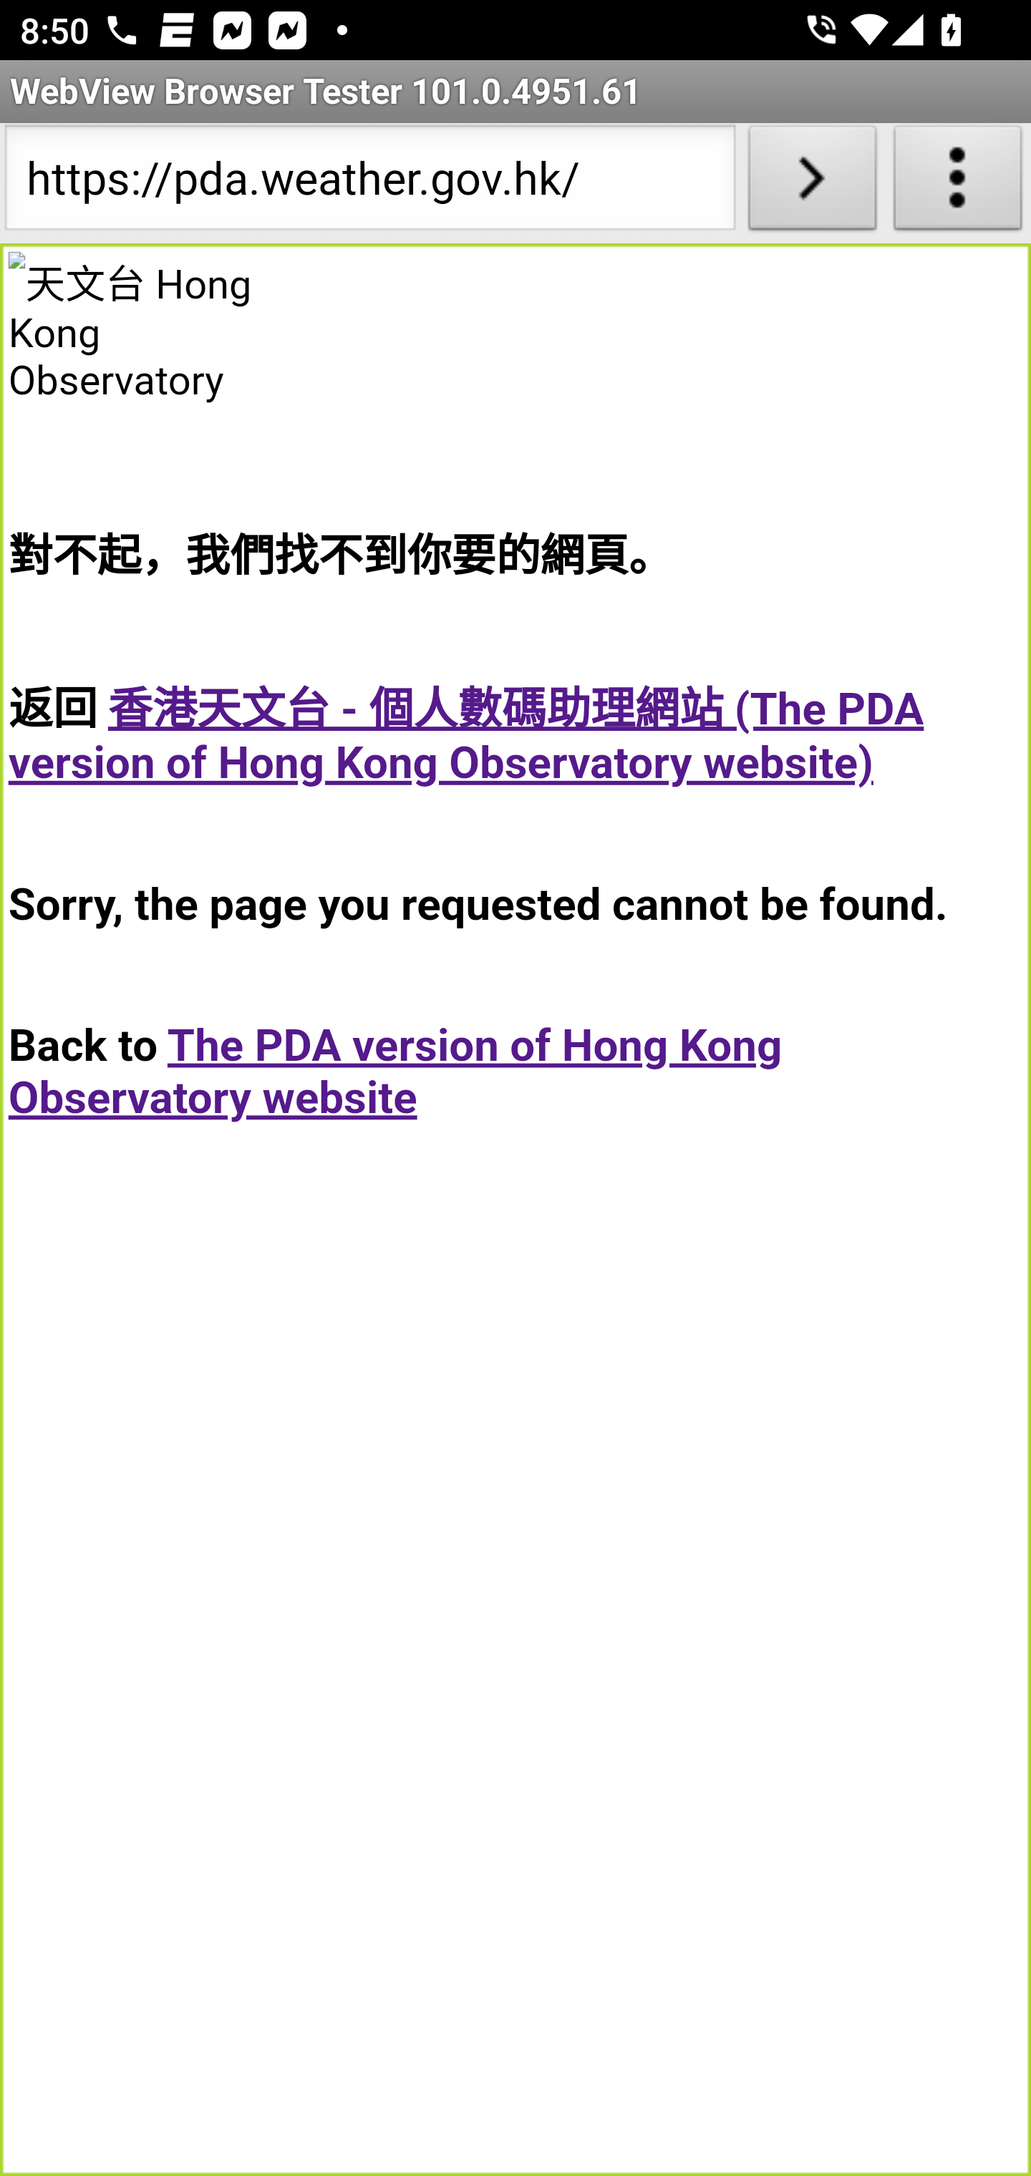  Describe the element at coordinates (395, 1071) in the screenshot. I see `The PDA version of Hong Kong Observatory website` at that location.